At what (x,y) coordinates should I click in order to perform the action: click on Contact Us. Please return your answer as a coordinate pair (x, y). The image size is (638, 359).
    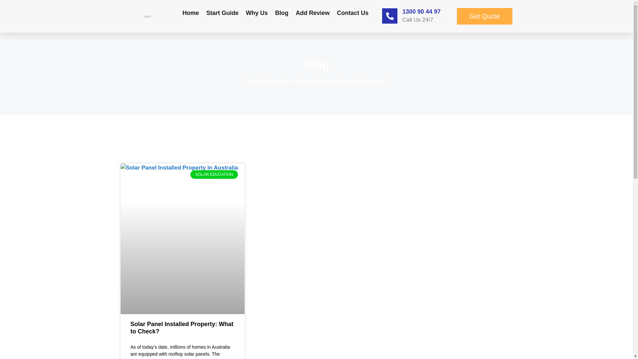
    Looking at the image, I should click on (353, 13).